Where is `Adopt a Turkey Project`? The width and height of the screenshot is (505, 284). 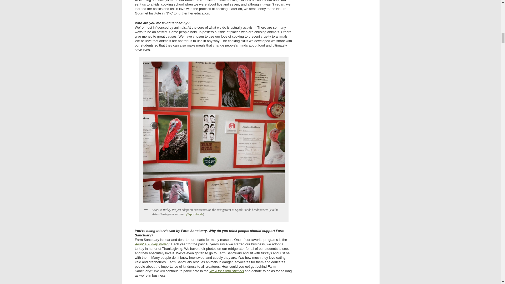 Adopt a Turkey Project is located at coordinates (152, 244).